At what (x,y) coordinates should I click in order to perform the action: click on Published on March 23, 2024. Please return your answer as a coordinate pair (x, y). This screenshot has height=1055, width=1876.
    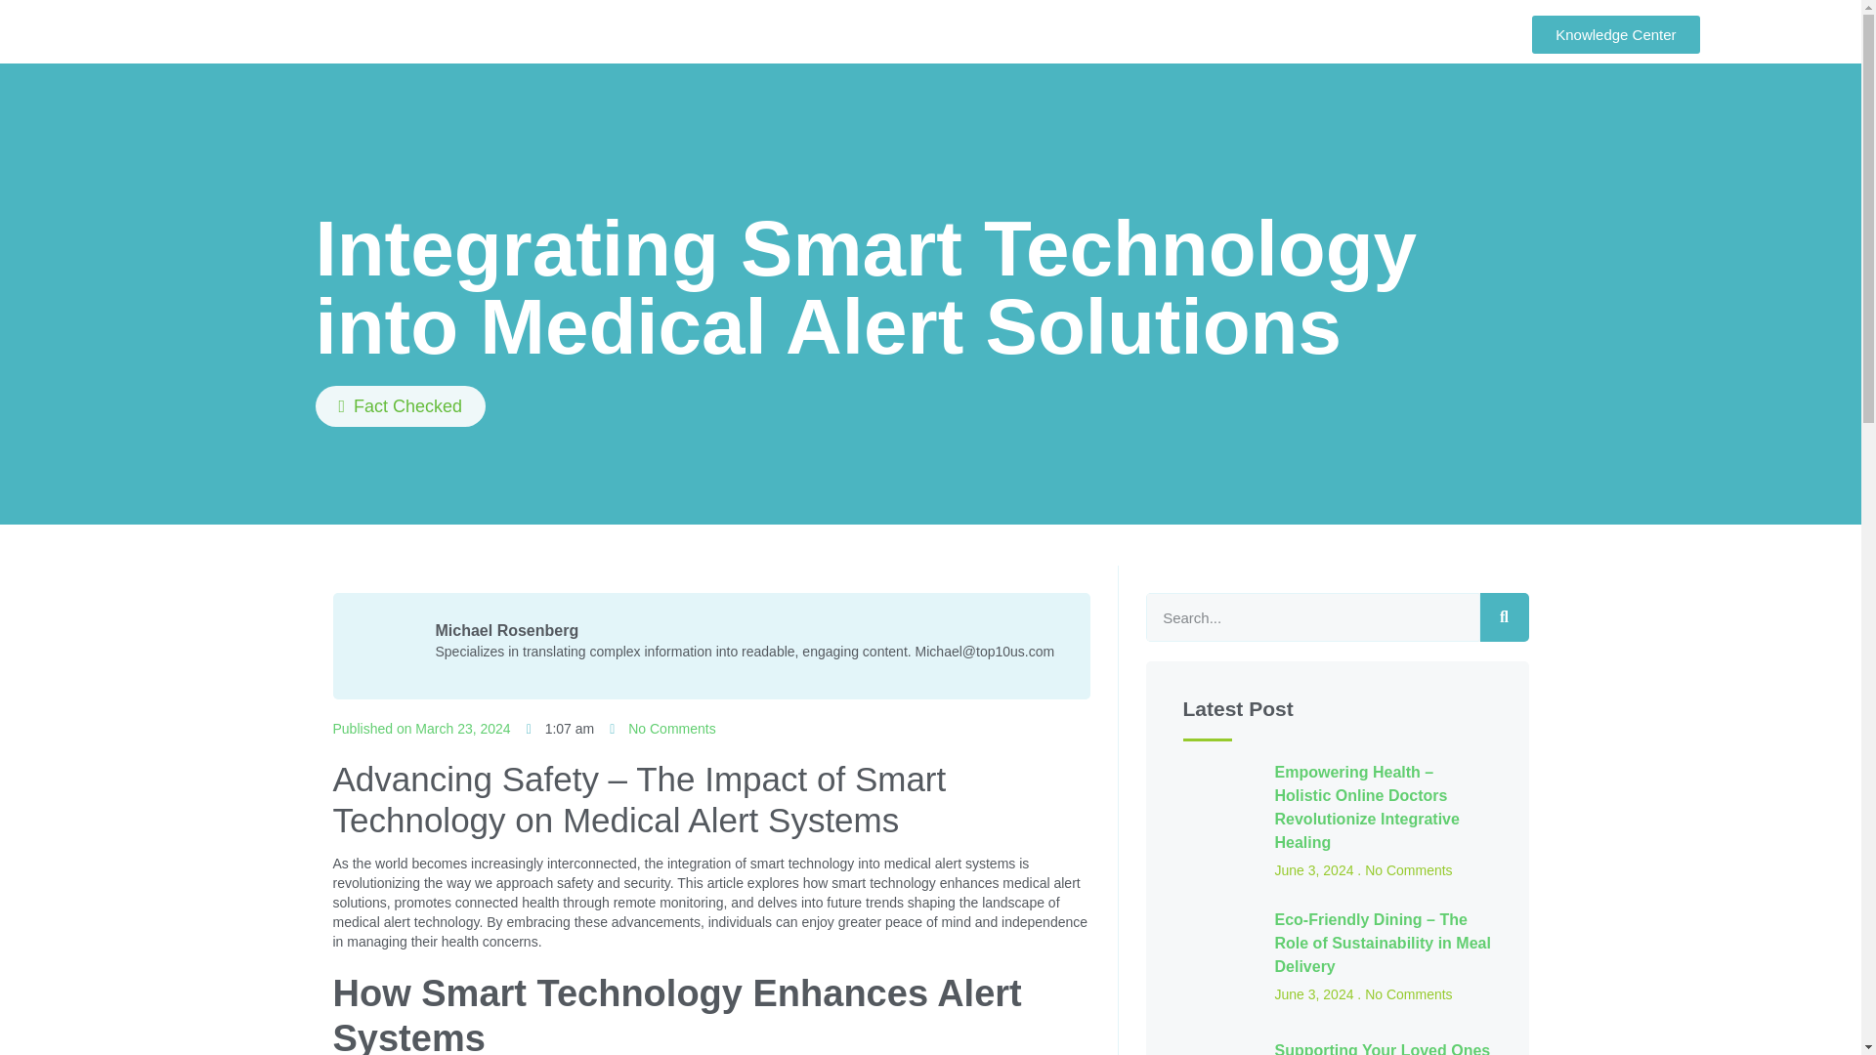
    Looking at the image, I should click on (420, 729).